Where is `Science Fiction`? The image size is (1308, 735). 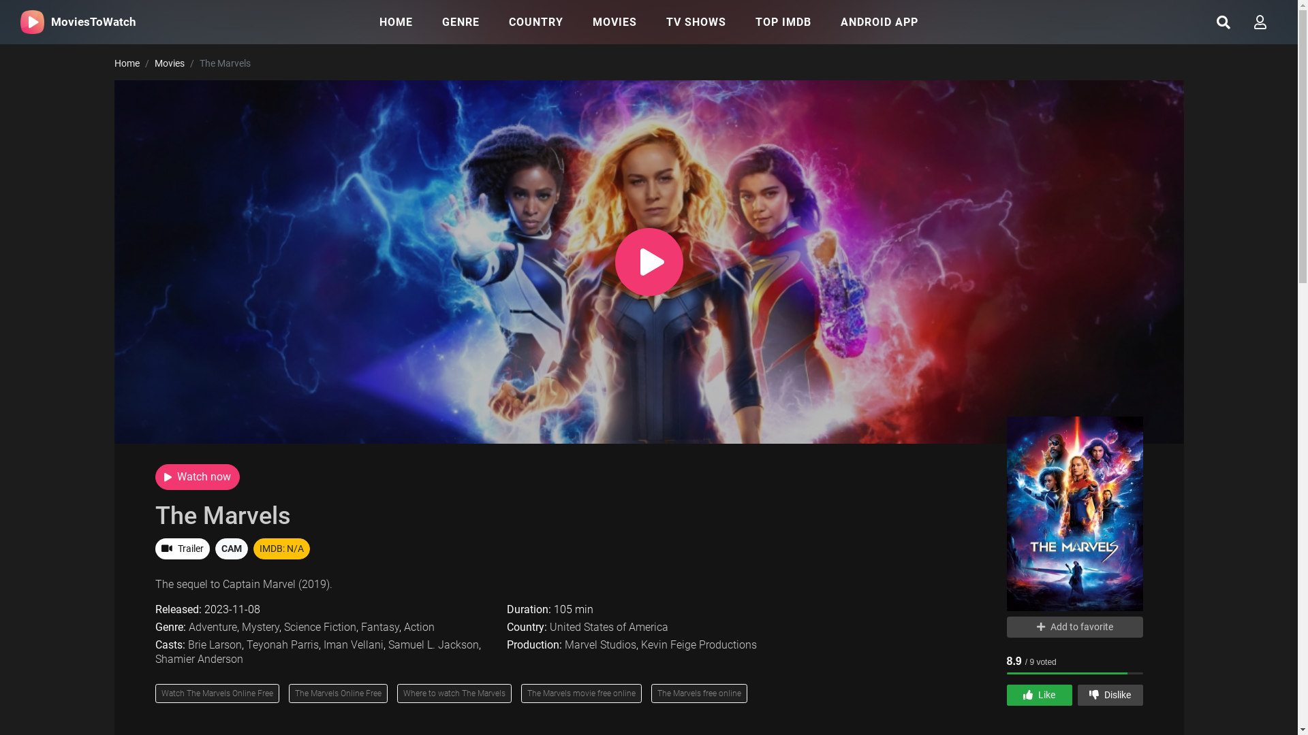
Science Fiction is located at coordinates (320, 627).